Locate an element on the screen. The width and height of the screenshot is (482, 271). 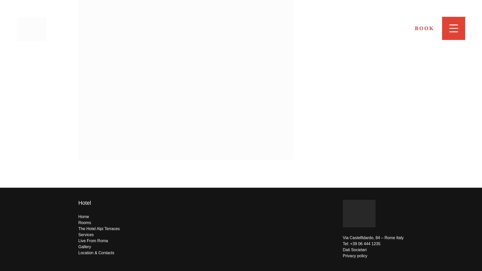
Services is located at coordinates (86, 234).